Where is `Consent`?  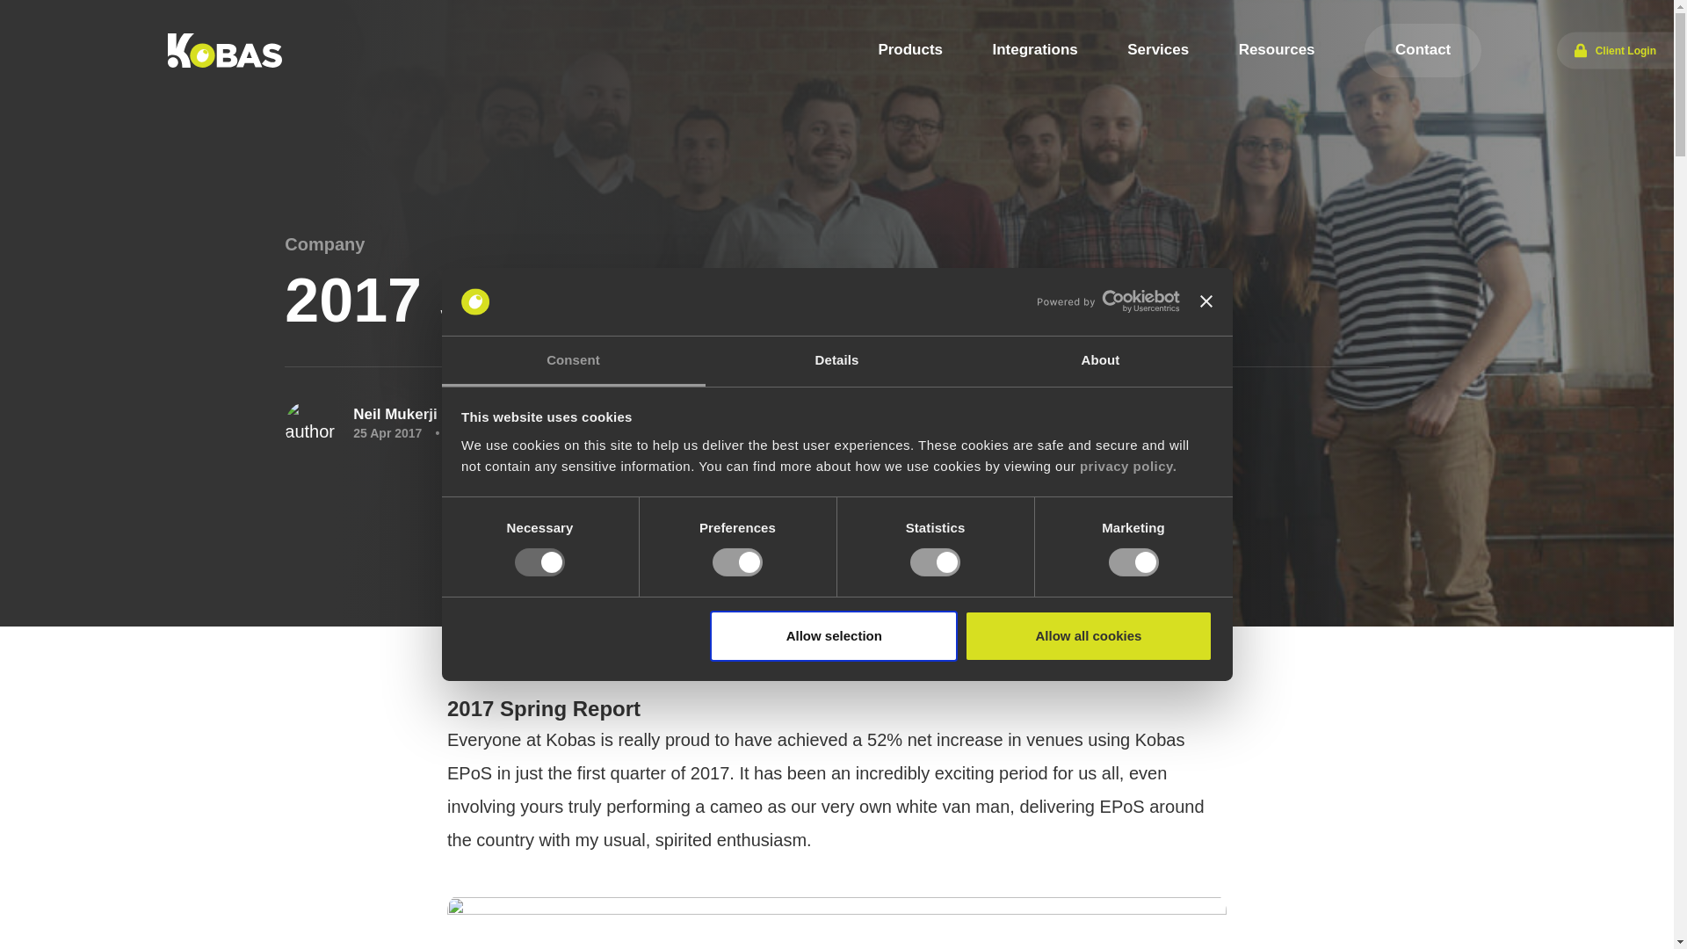 Consent is located at coordinates (573, 361).